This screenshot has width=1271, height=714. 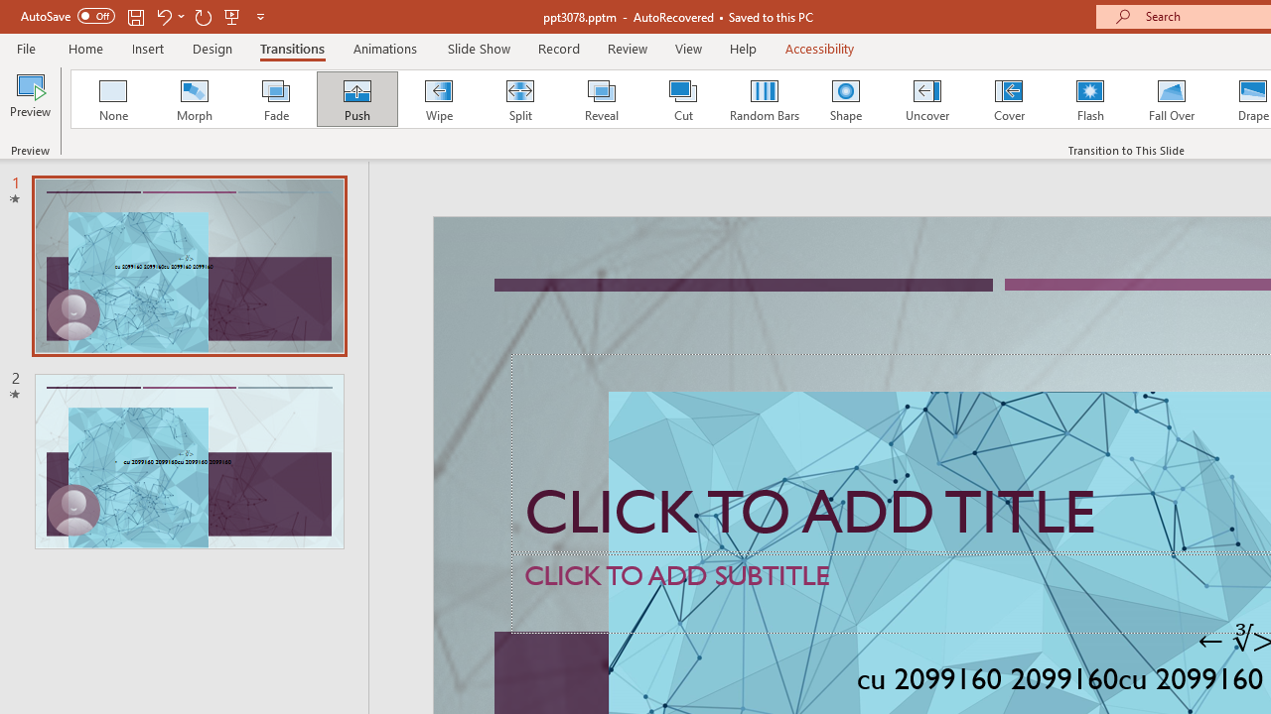 What do you see at coordinates (846, 99) in the screenshot?
I see `Shape` at bounding box center [846, 99].